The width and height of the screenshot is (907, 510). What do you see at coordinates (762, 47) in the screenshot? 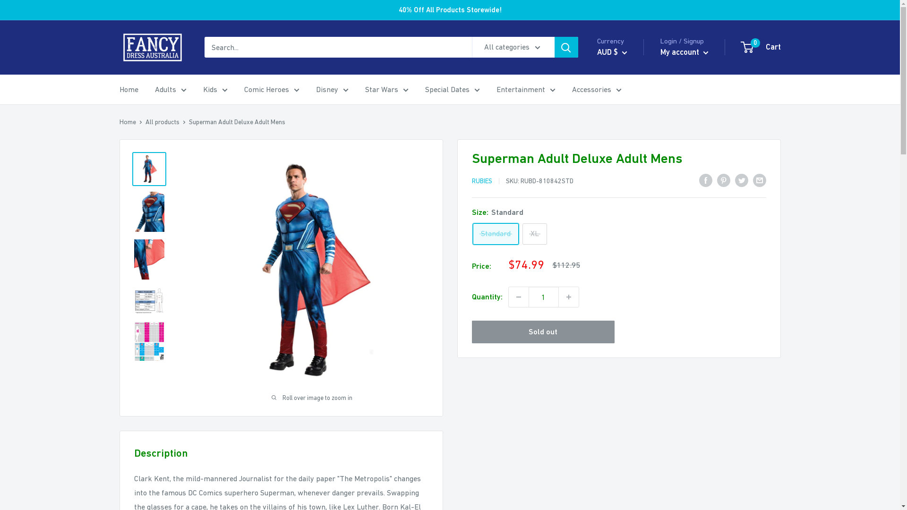
I see `0
Cart` at bounding box center [762, 47].